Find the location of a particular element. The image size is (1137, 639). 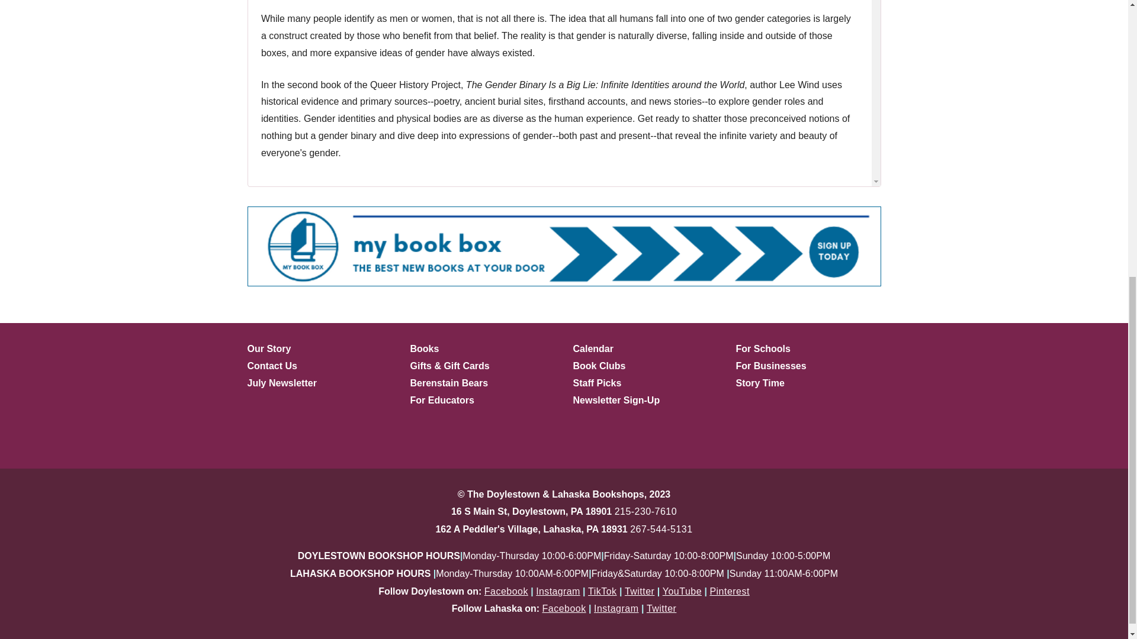

Our Story is located at coordinates (269, 349).